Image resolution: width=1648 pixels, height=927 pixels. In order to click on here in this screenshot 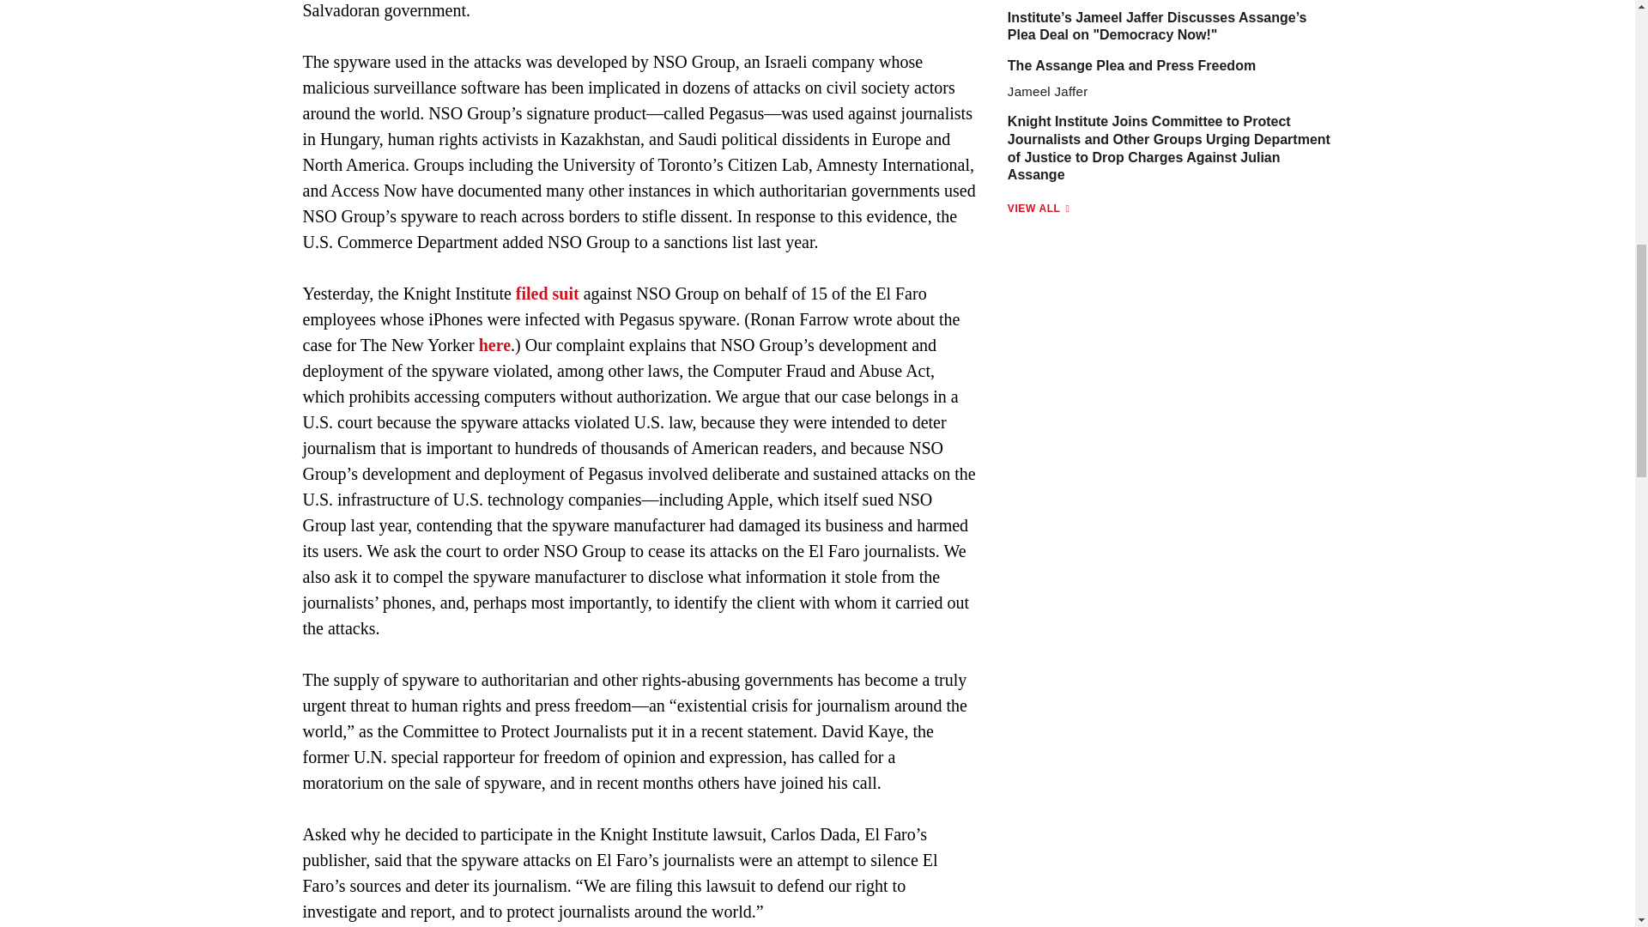, I will do `click(494, 344)`.